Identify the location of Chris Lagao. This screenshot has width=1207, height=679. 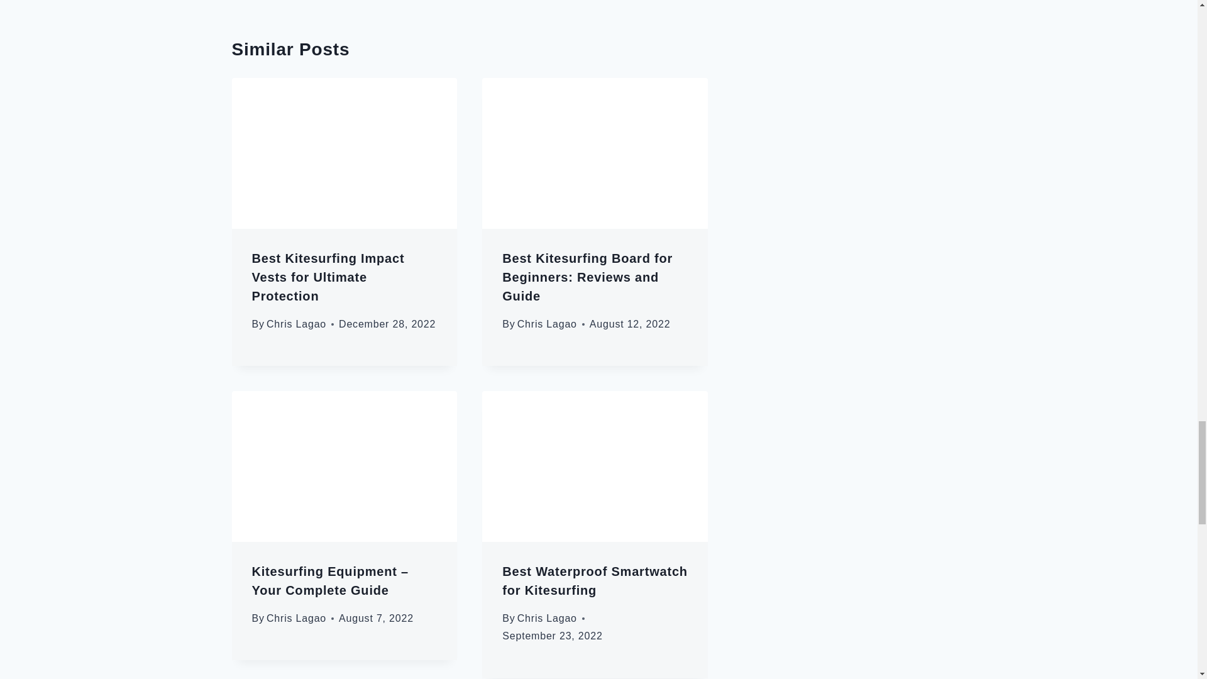
(296, 619).